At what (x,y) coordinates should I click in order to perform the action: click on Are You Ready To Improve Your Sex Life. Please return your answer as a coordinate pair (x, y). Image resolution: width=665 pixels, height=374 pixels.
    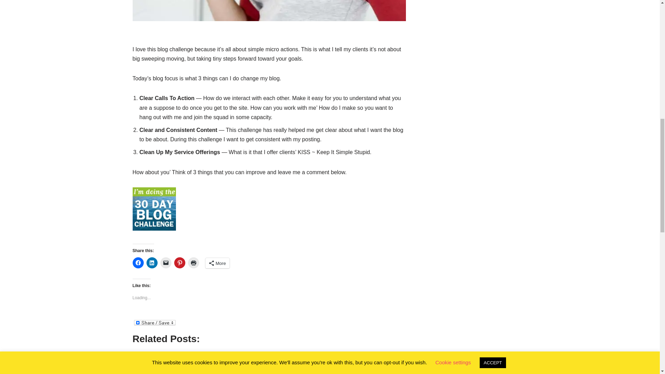
    Looking at the image, I should click on (189, 360).